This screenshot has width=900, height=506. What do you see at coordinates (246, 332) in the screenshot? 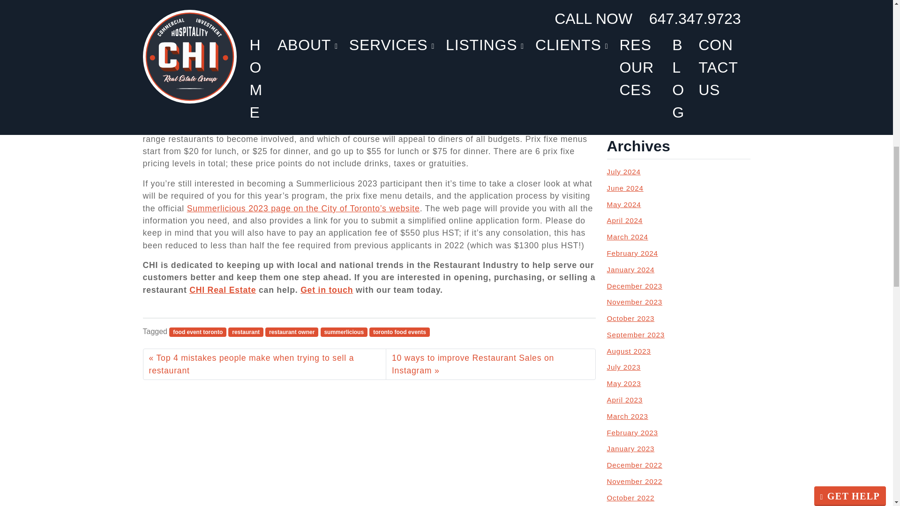
I see `restaurant` at bounding box center [246, 332].